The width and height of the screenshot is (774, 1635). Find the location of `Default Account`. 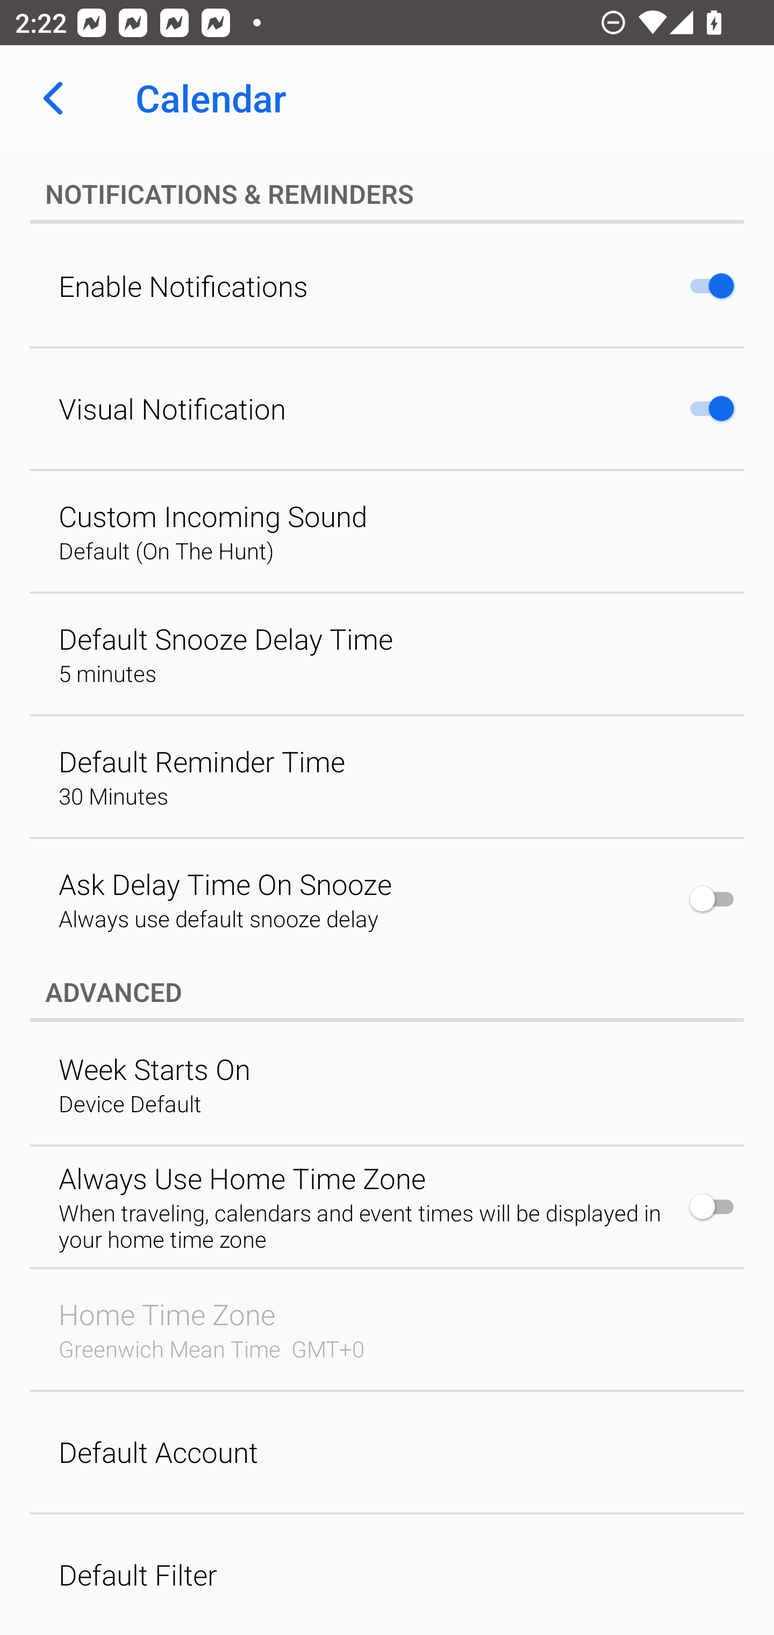

Default Account is located at coordinates (387, 1452).